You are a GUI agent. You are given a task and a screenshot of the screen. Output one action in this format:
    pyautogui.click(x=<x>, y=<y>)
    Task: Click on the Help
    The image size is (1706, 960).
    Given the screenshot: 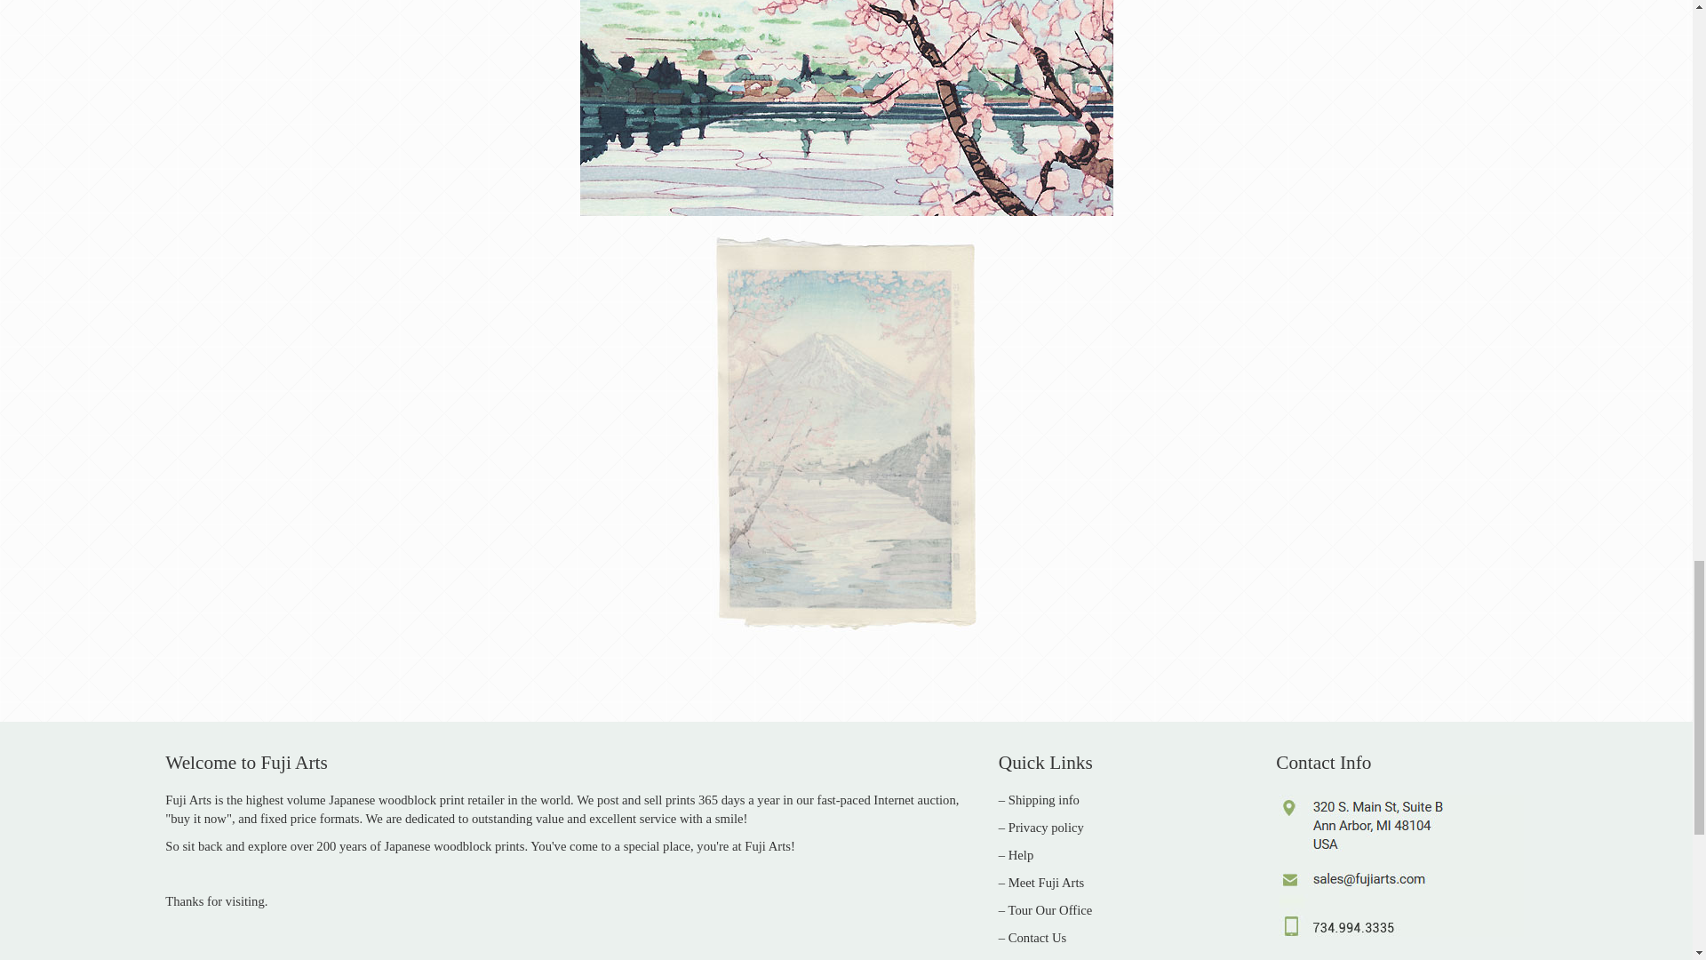 What is the action you would take?
    pyautogui.click(x=1020, y=854)
    